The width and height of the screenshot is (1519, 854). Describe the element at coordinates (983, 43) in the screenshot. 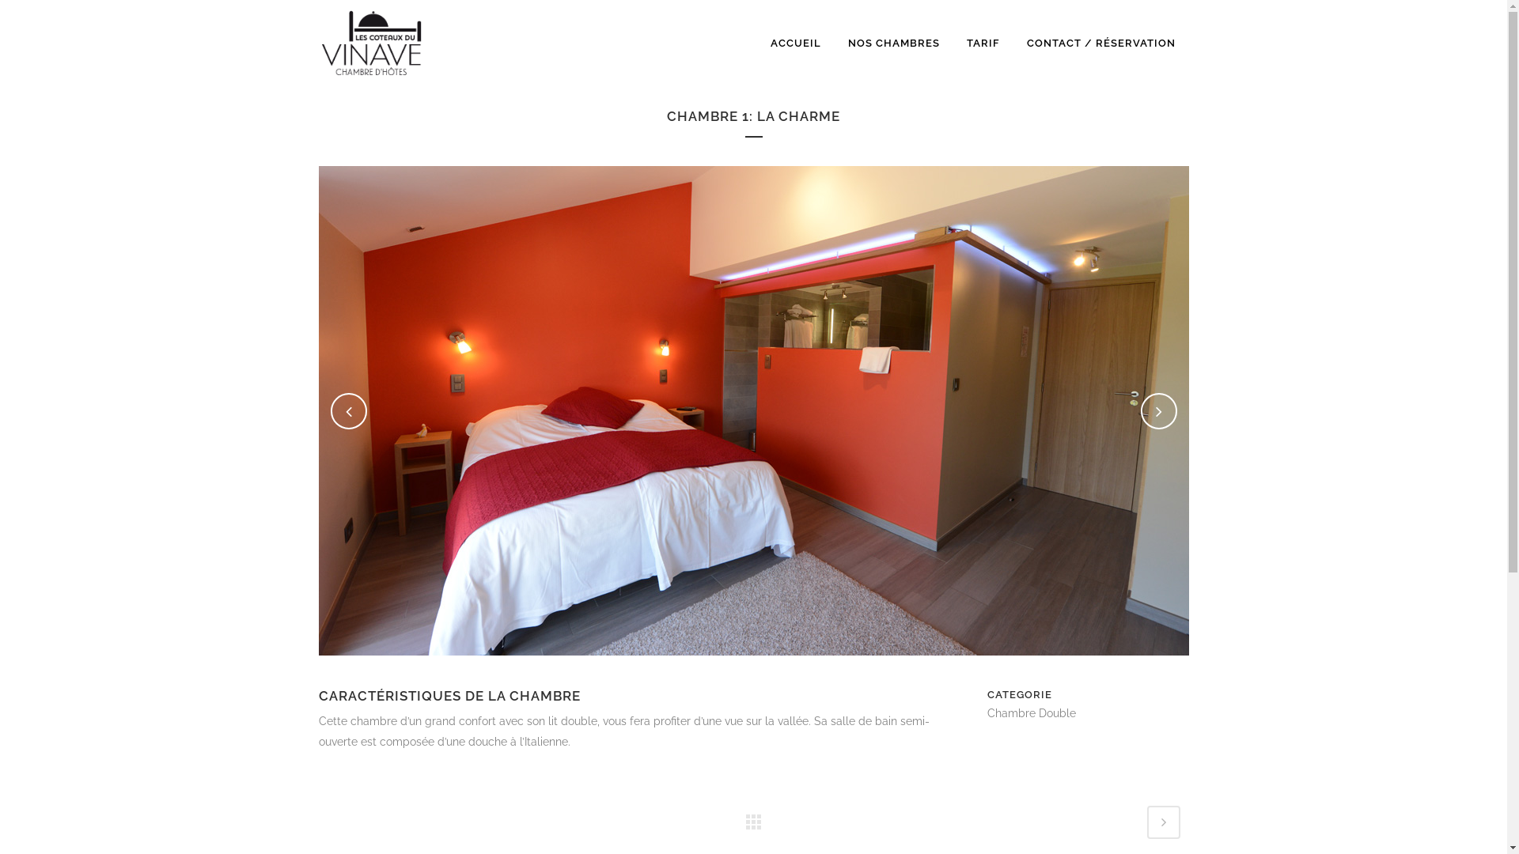

I see `TARIF` at that location.